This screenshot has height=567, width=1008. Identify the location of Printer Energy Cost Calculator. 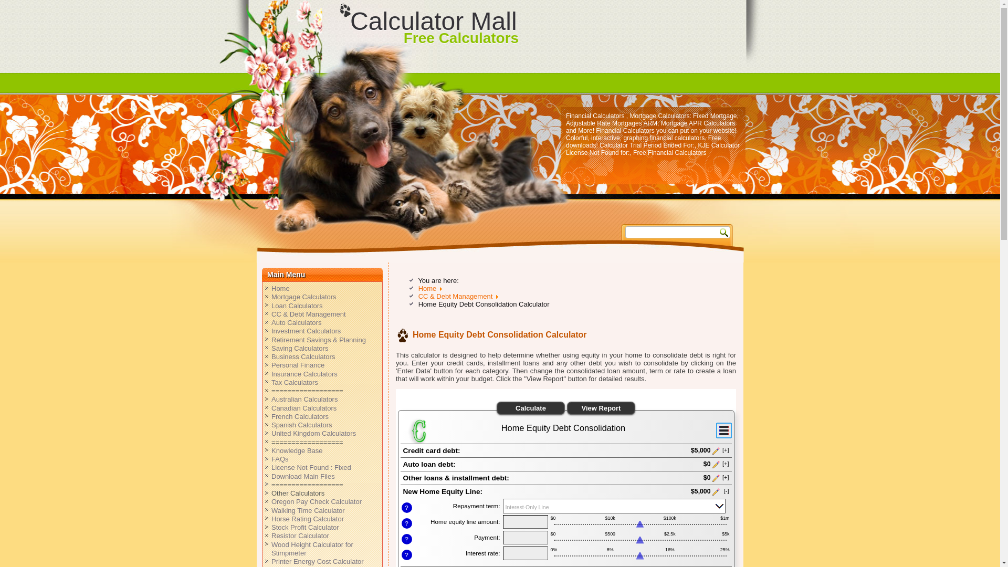
(317, 561).